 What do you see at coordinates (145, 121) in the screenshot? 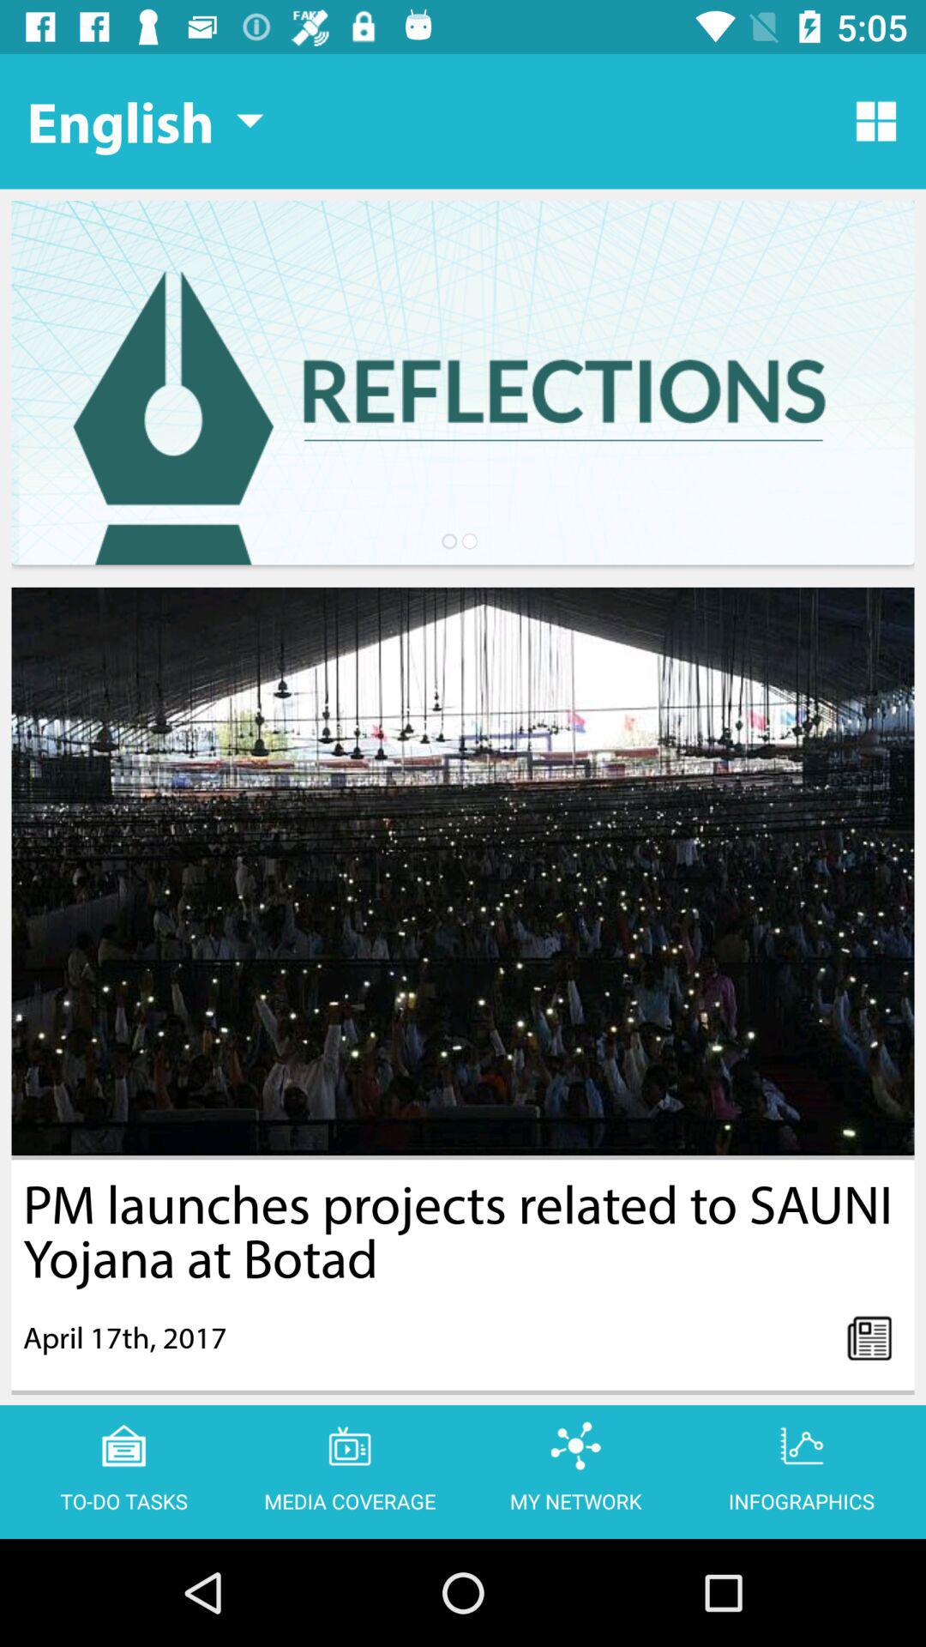
I see `launch the icon at the top left corner` at bounding box center [145, 121].